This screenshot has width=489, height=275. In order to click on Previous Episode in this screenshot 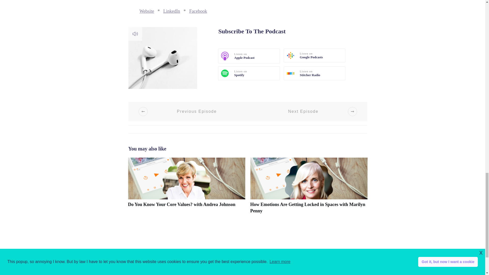, I will do `click(191, 112)`.